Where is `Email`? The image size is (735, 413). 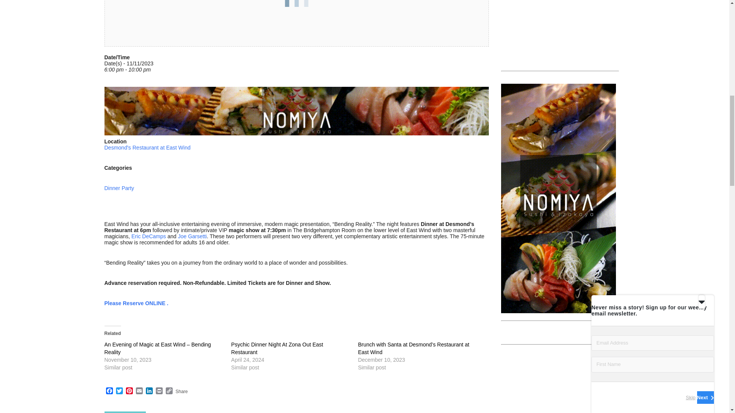 Email is located at coordinates (139, 392).